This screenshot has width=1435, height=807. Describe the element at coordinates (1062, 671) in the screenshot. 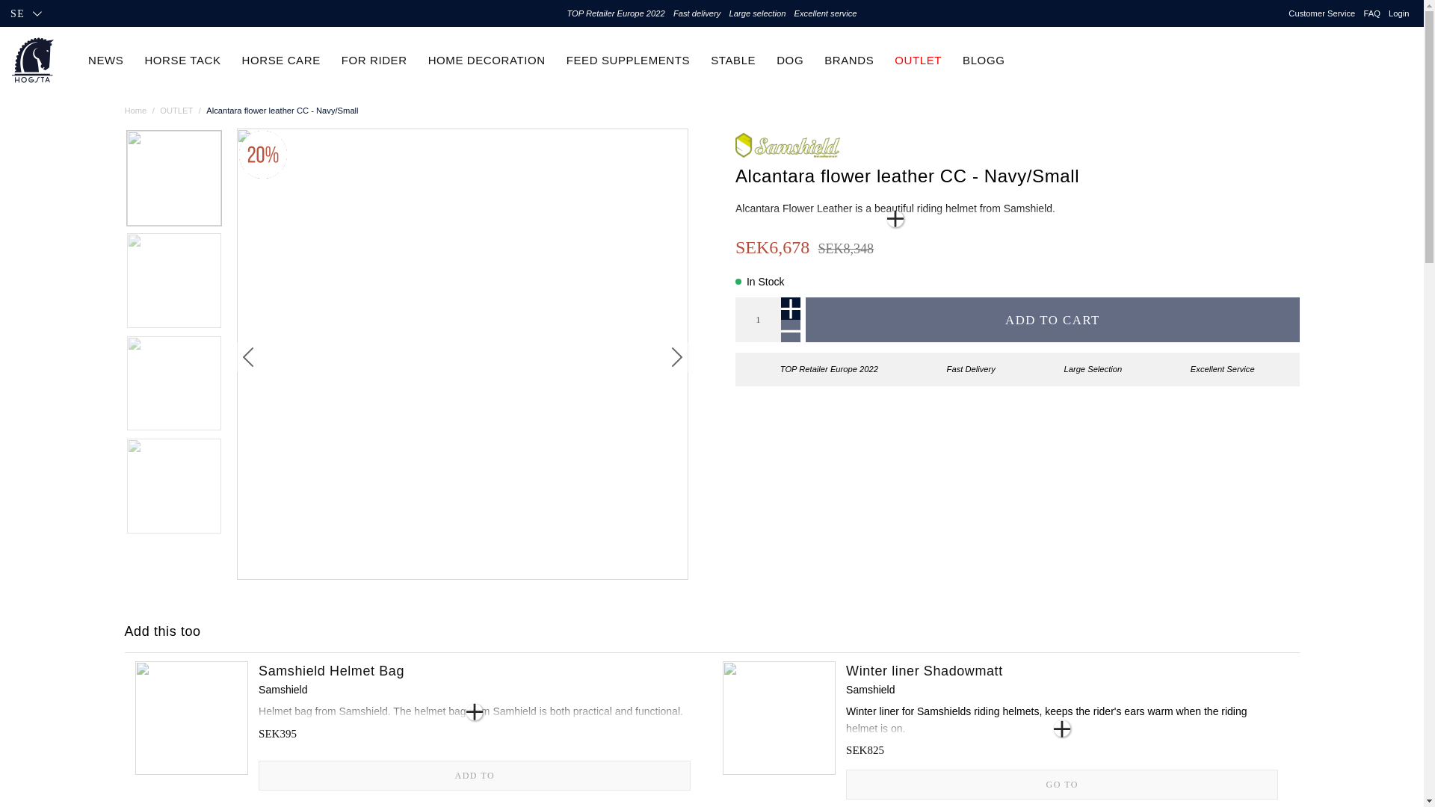

I see `Winter liner Shadowmatt` at that location.